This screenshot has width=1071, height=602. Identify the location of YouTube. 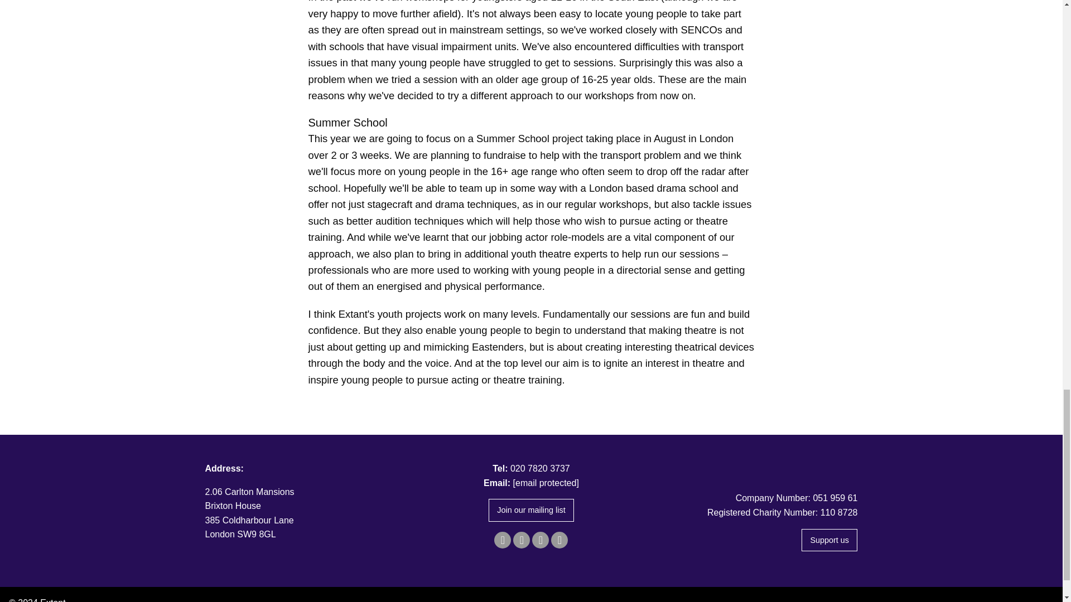
(559, 540).